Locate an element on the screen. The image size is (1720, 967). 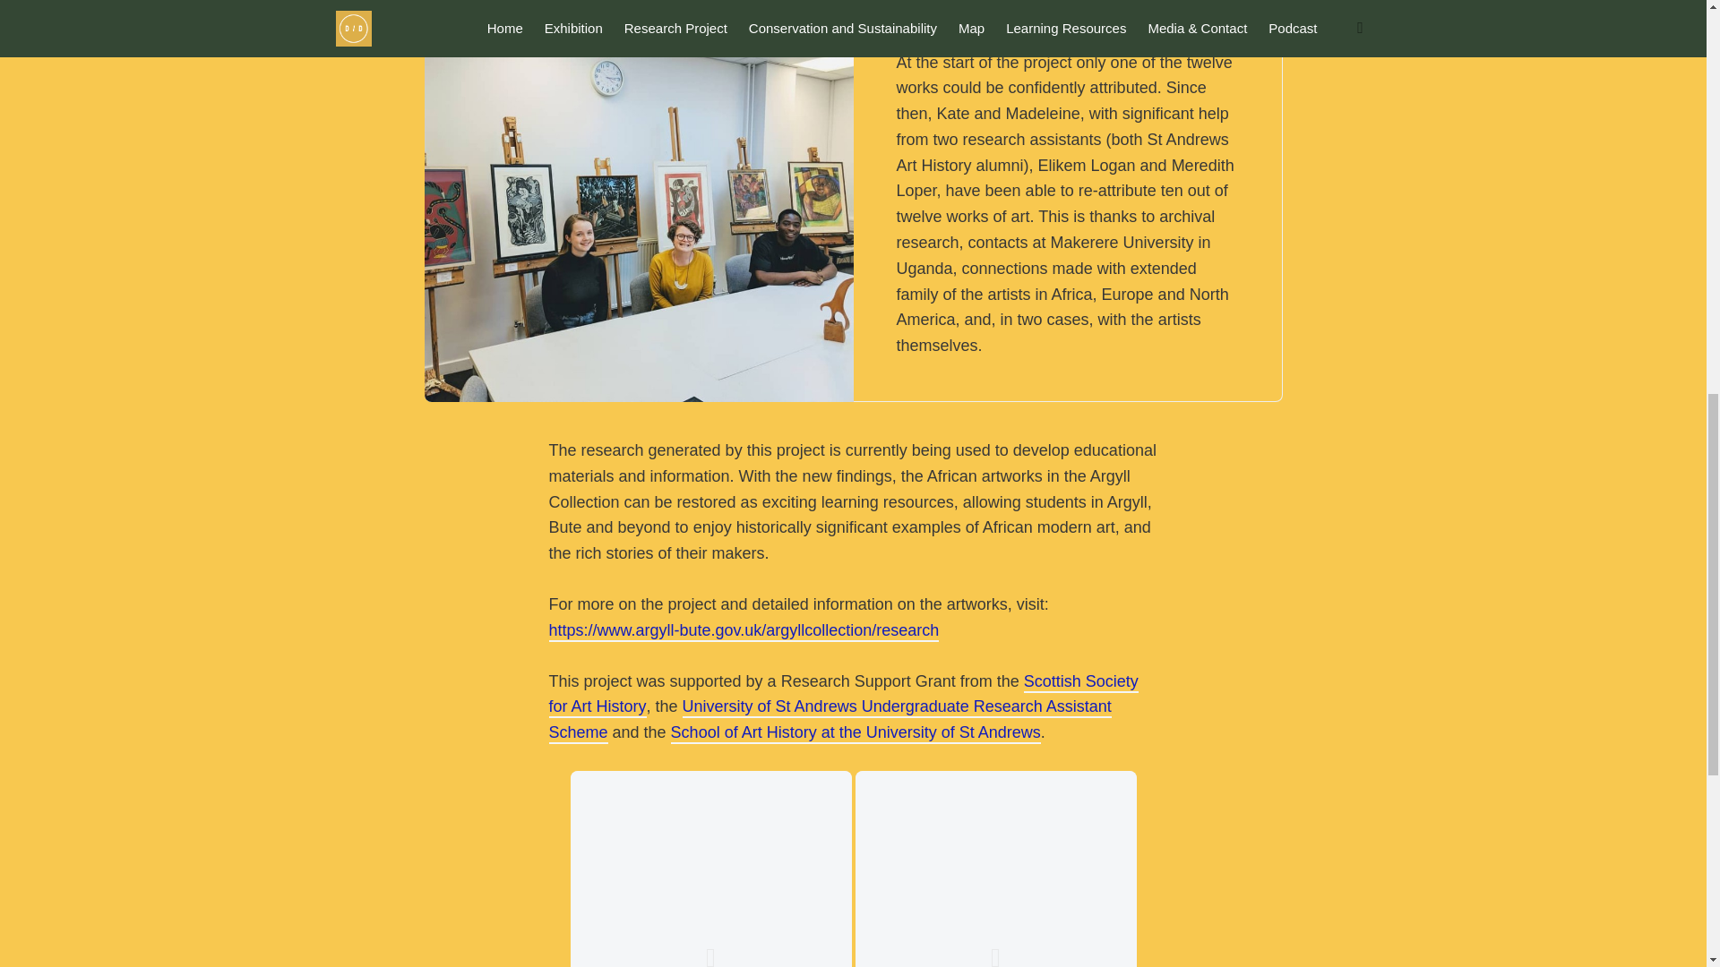
School of Art History at the University of St Andrews is located at coordinates (855, 732).